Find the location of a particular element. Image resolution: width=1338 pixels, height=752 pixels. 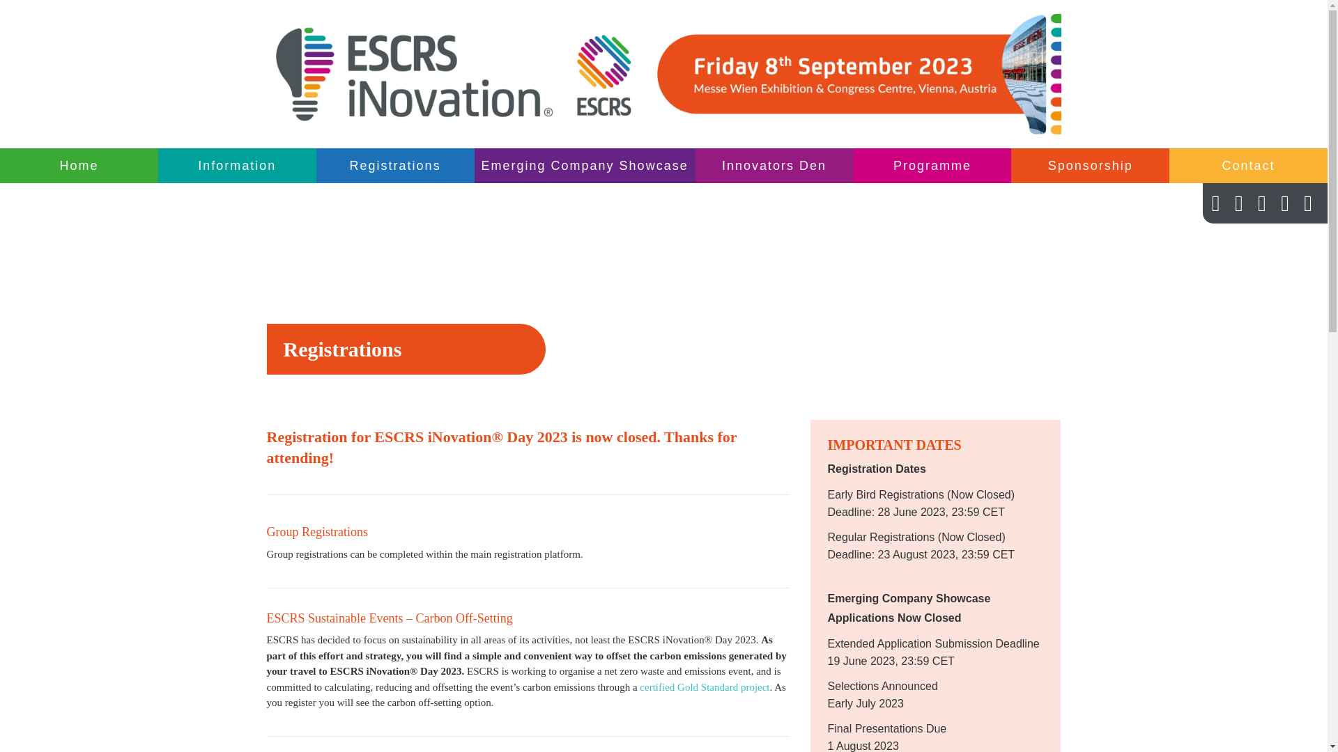

Instagram is located at coordinates (1285, 207).